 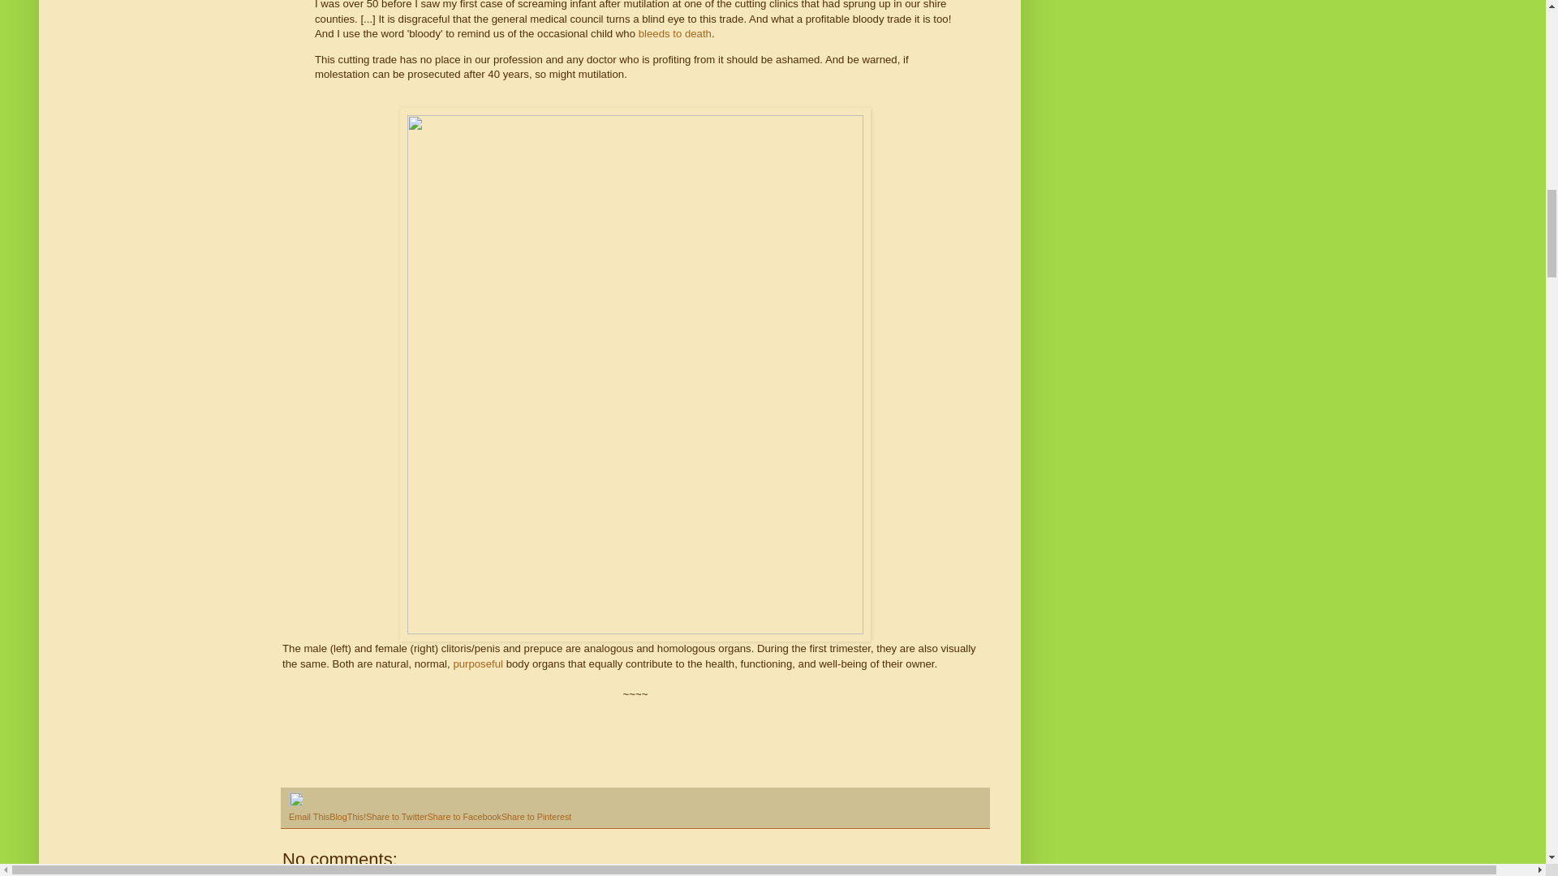 I want to click on Email This, so click(x=308, y=817).